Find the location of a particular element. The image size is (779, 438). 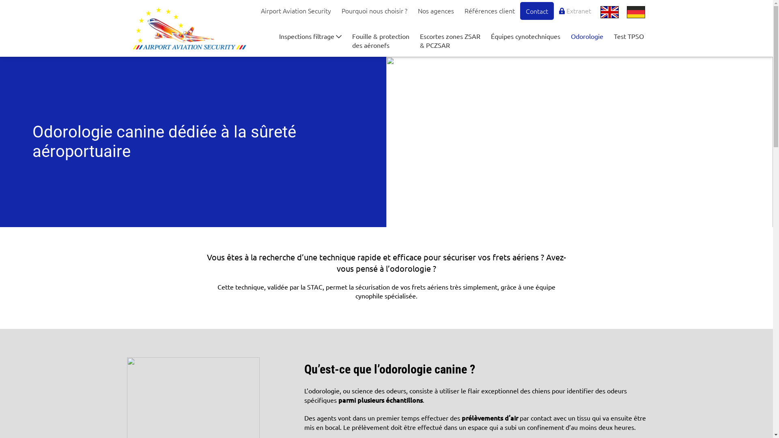

Contact is located at coordinates (537, 11).